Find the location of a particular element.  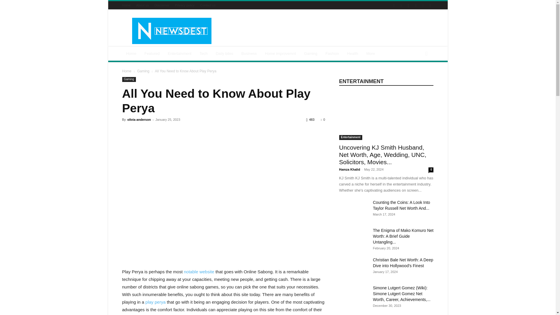

Disclaimer is located at coordinates (162, 5).